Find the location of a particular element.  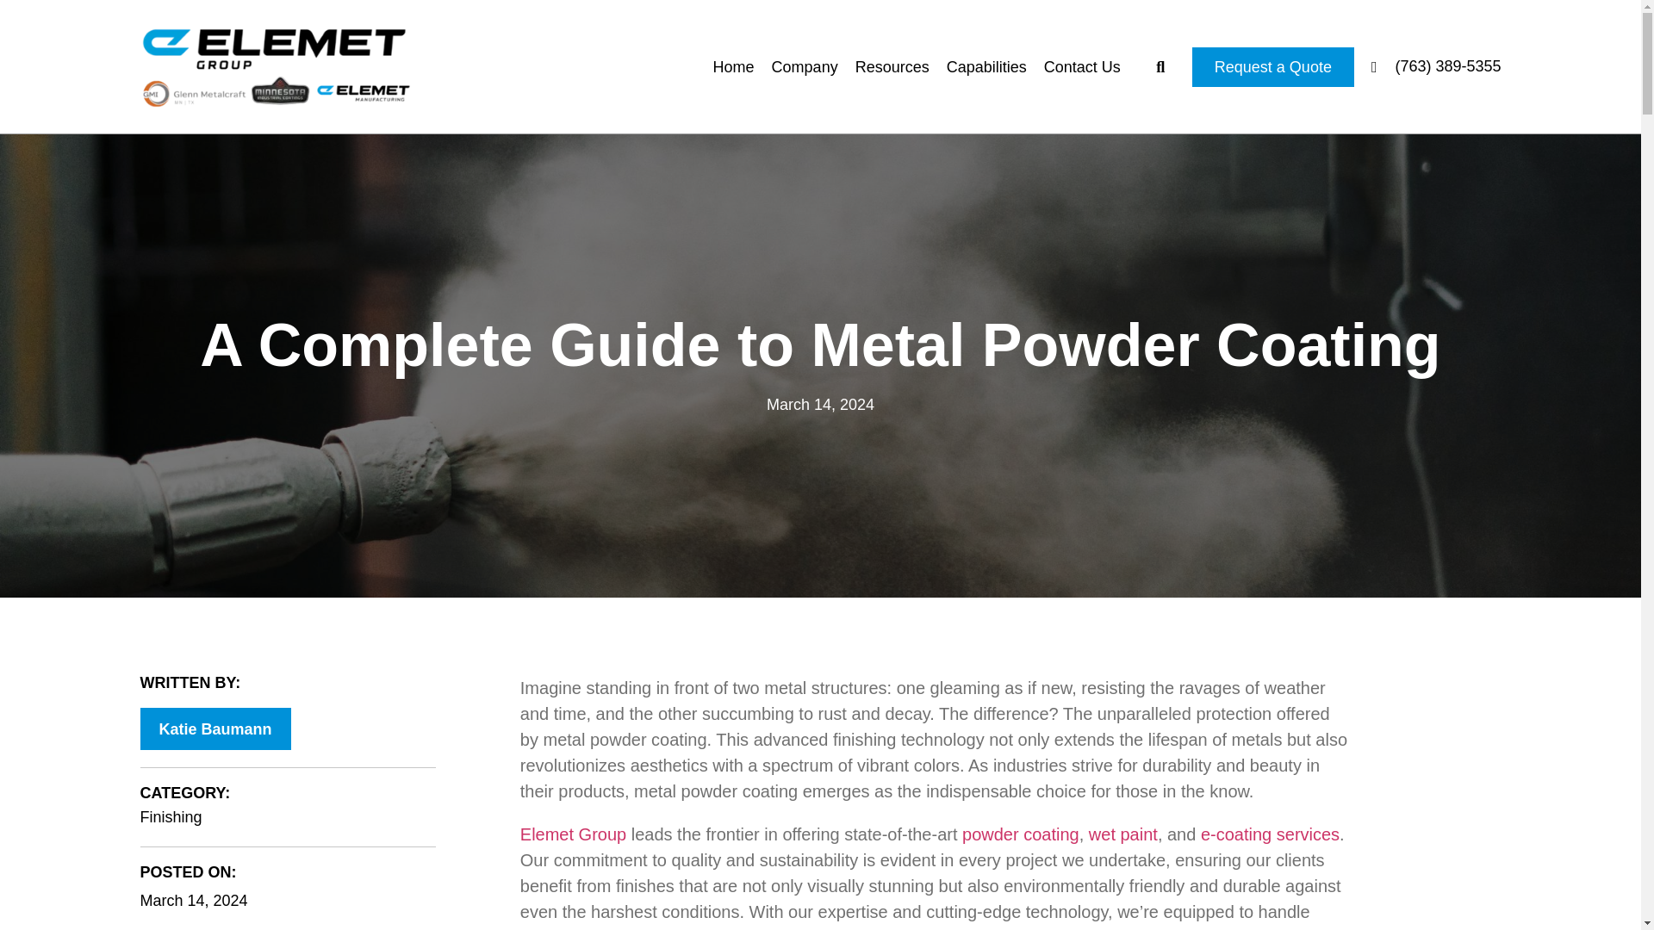

Company is located at coordinates (805, 66).